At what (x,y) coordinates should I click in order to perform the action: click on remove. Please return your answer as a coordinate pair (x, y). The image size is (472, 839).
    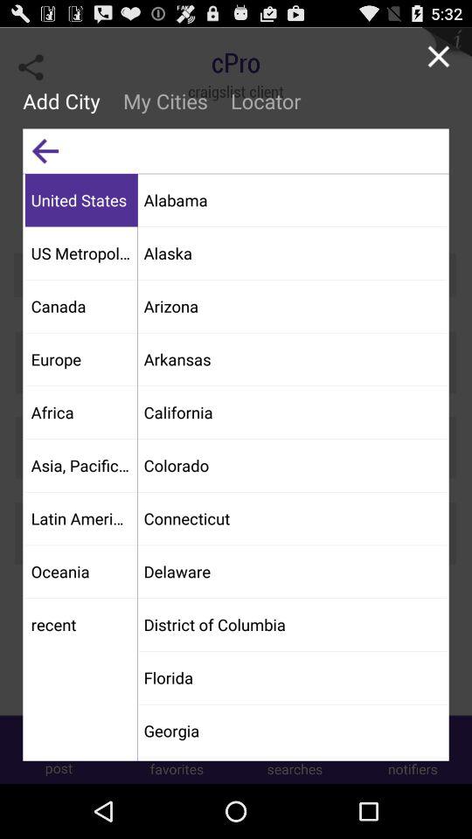
    Looking at the image, I should click on (439, 56).